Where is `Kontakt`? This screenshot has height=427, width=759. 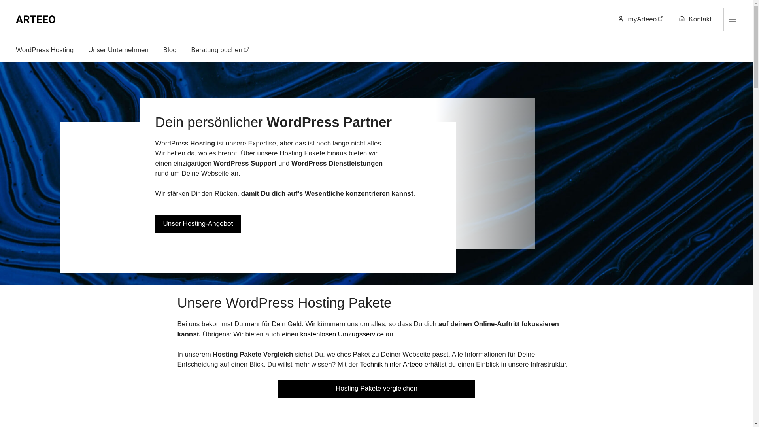 Kontakt is located at coordinates (692, 19).